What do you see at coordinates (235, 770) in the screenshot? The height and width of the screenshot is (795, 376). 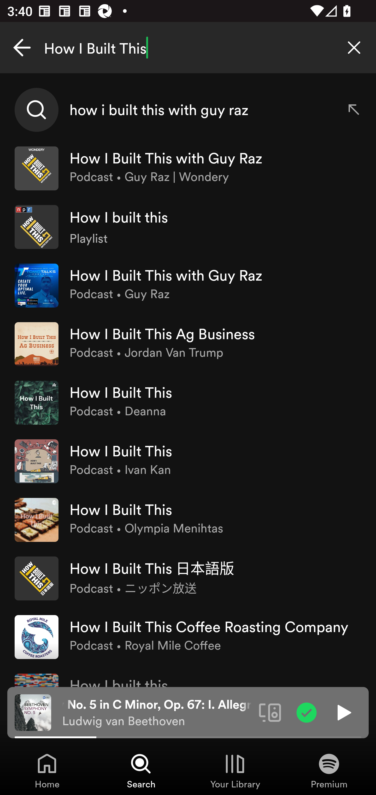 I see `Your Library, Tab 3 of 4 Your Library Your Library` at bounding box center [235, 770].